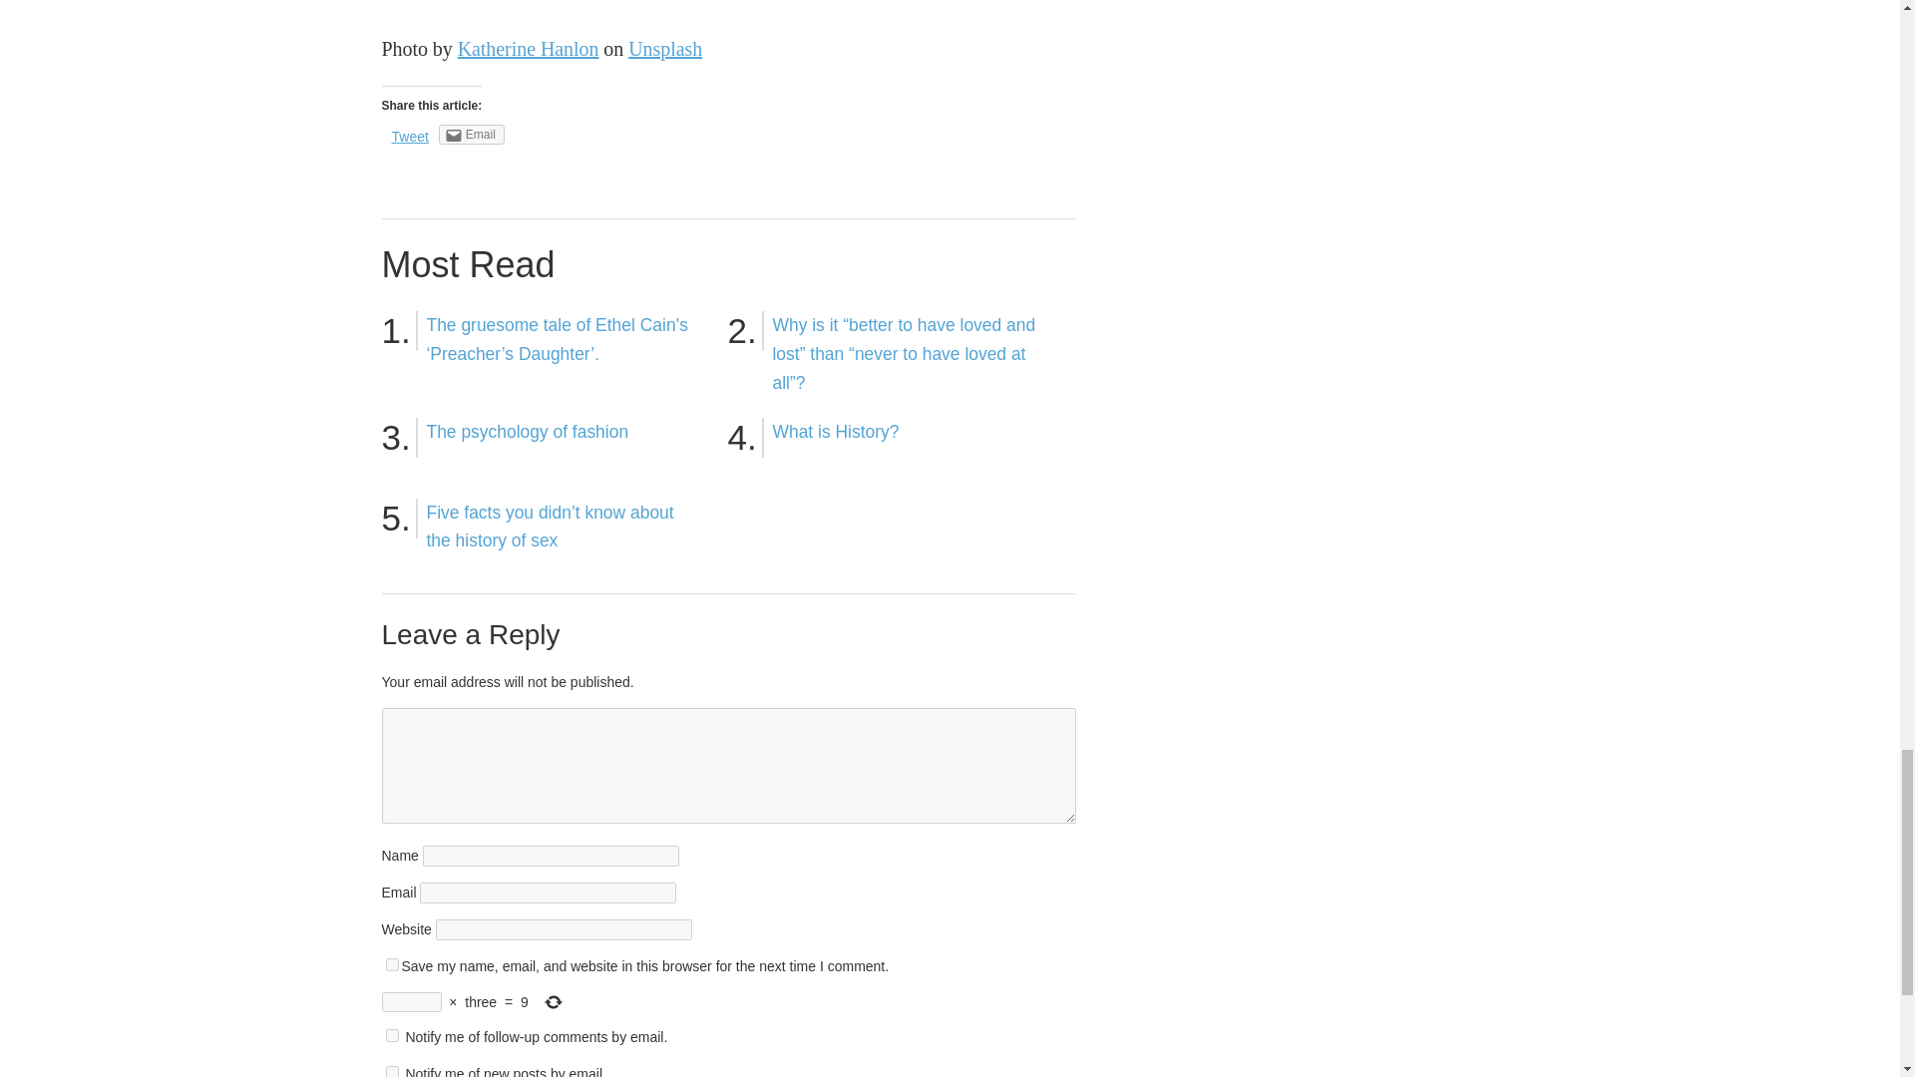  Describe the element at coordinates (471, 134) in the screenshot. I see `Email` at that location.